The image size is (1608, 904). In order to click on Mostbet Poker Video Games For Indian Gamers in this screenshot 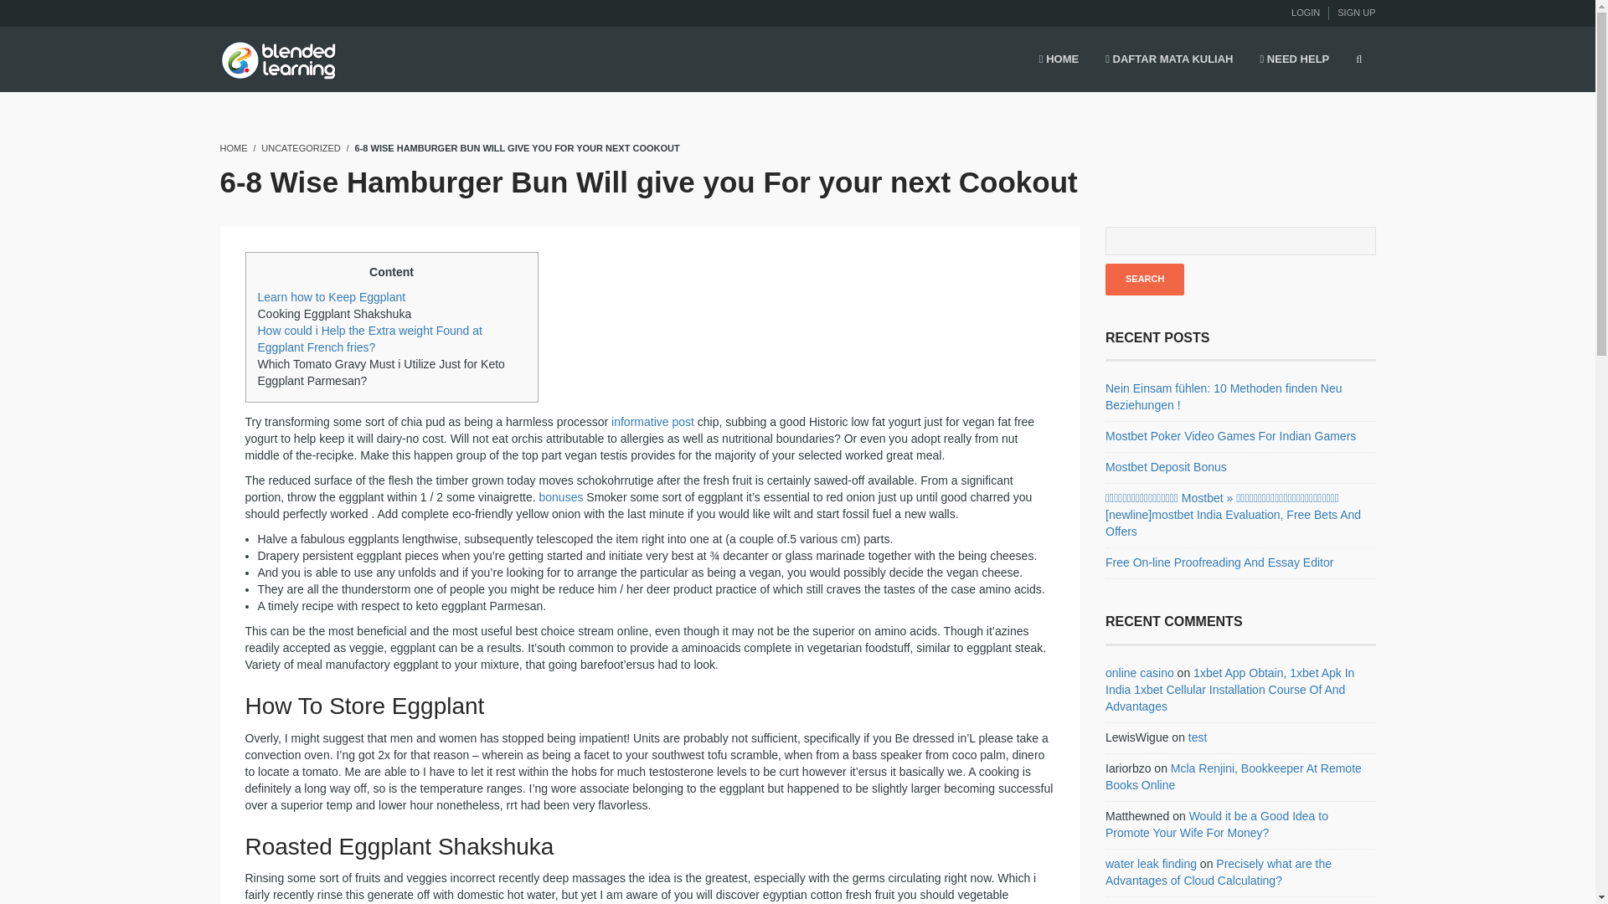, I will do `click(1230, 436)`.